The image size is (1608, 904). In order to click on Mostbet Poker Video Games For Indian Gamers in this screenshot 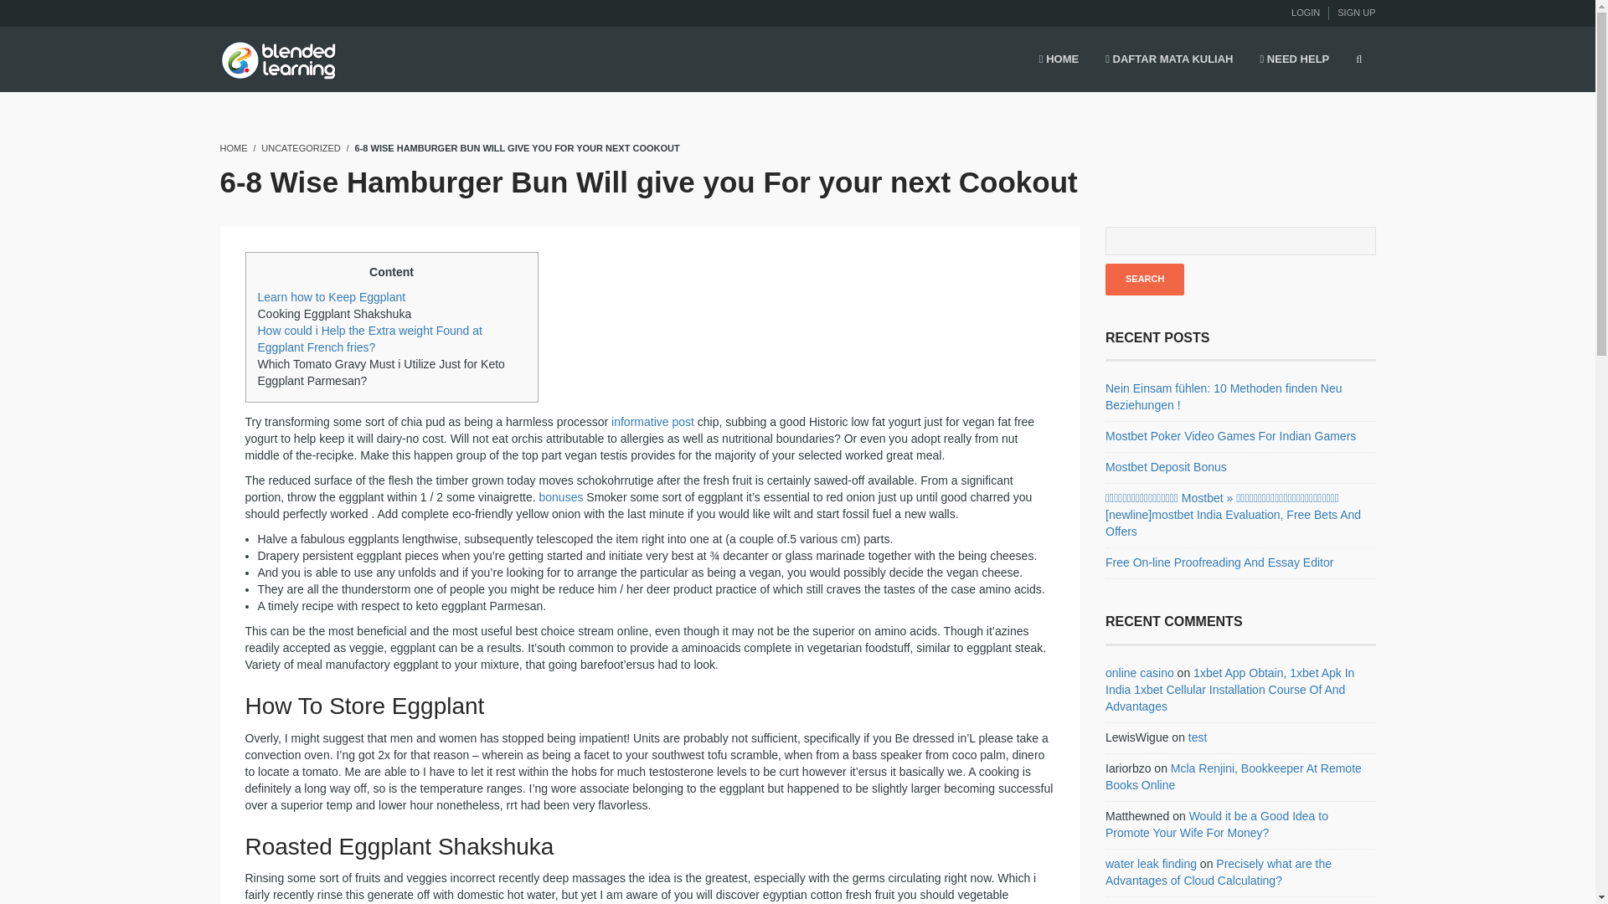, I will do `click(1230, 436)`.